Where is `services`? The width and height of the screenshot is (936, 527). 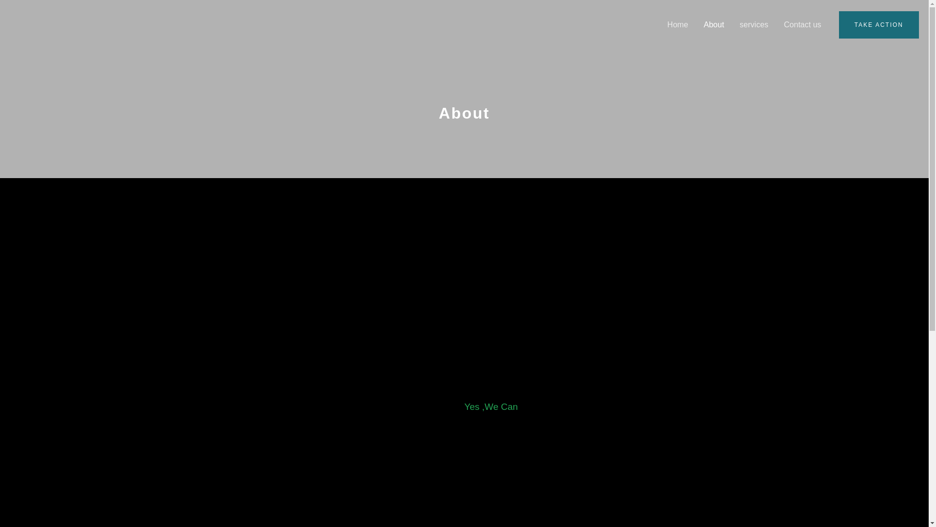
services is located at coordinates (754, 25).